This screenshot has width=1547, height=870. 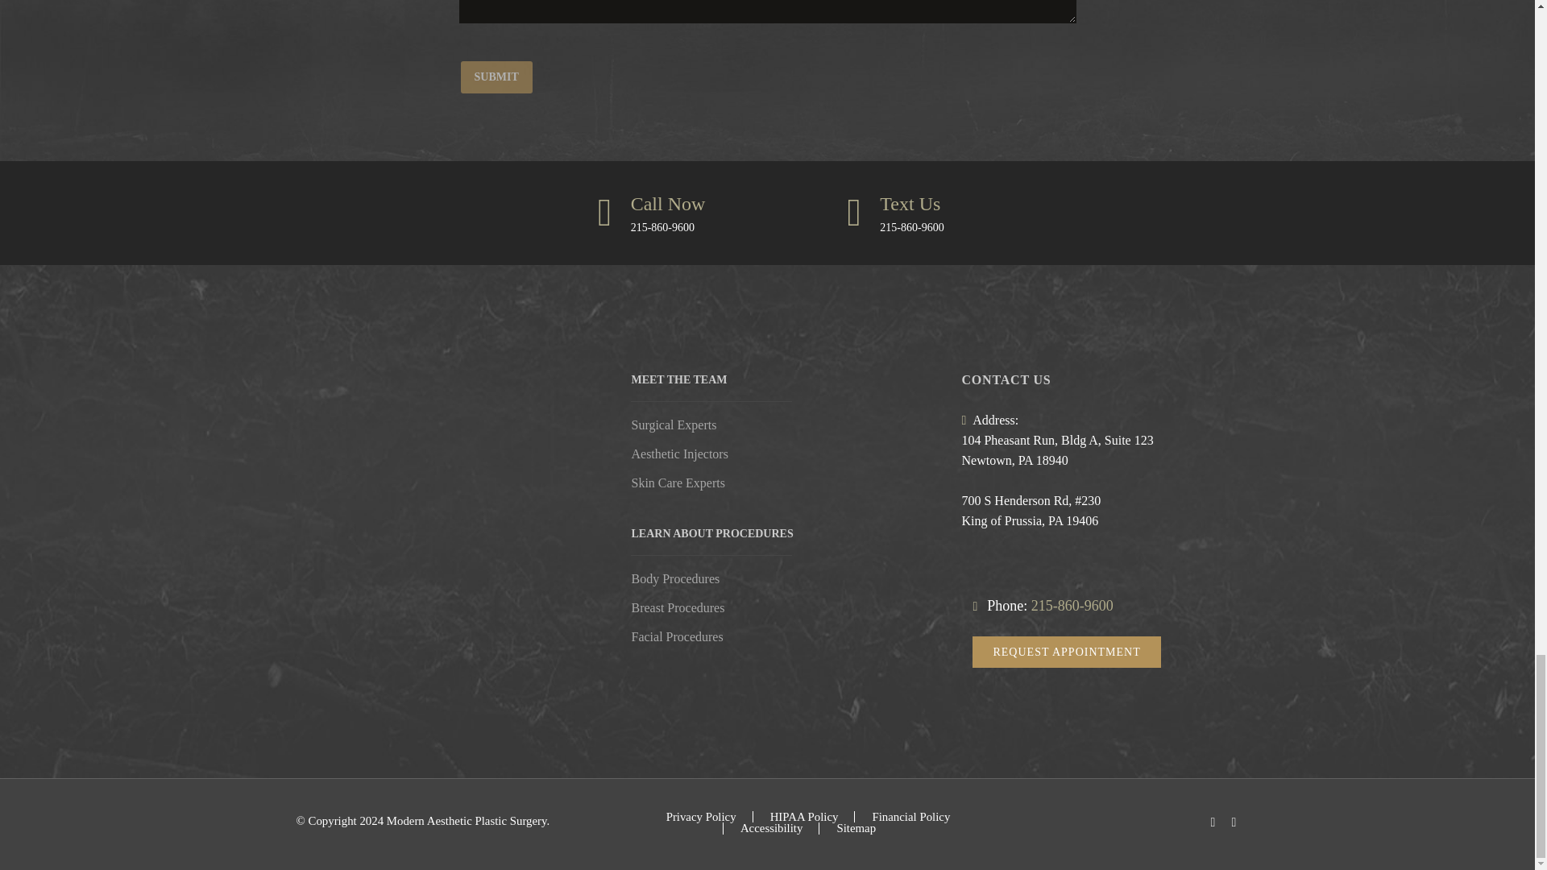 I want to click on Instagram, so click(x=1233, y=822).